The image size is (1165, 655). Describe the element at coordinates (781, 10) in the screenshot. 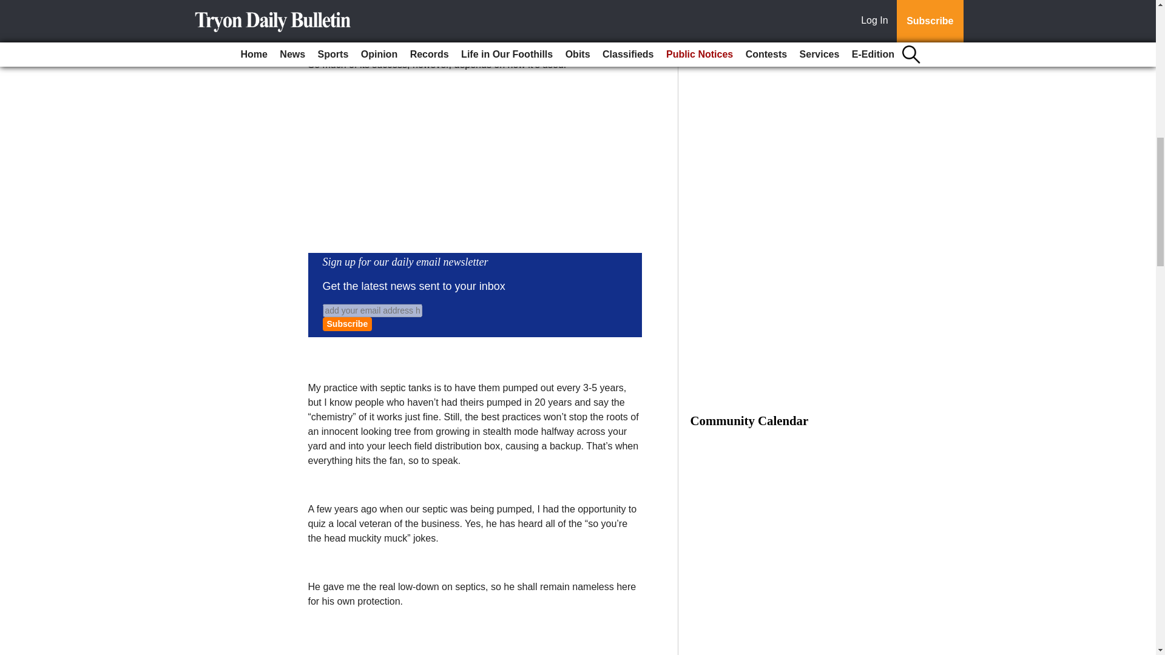

I see `   Vote   ` at that location.